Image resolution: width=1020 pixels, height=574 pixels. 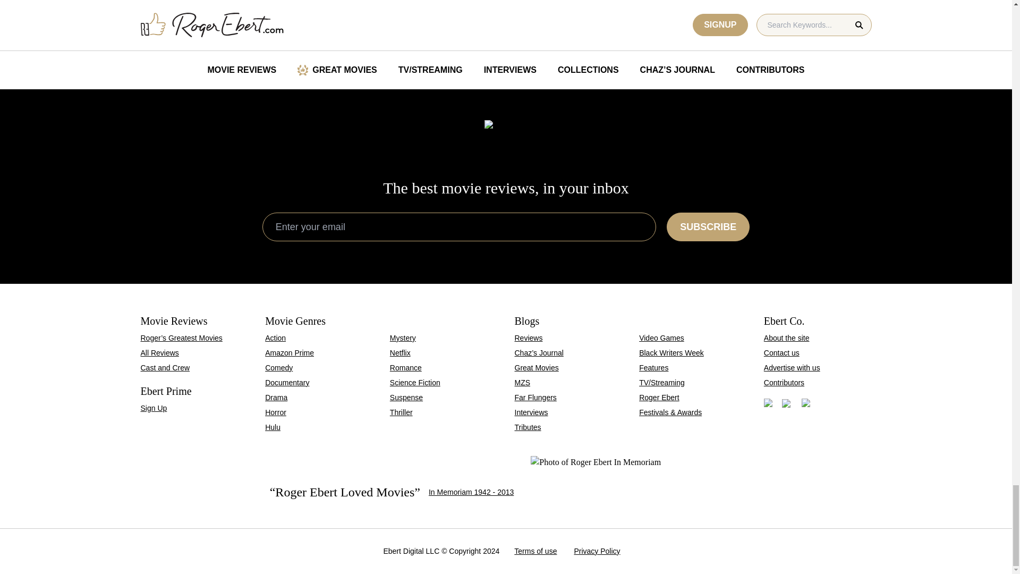 I want to click on Documentary, so click(x=708, y=226).